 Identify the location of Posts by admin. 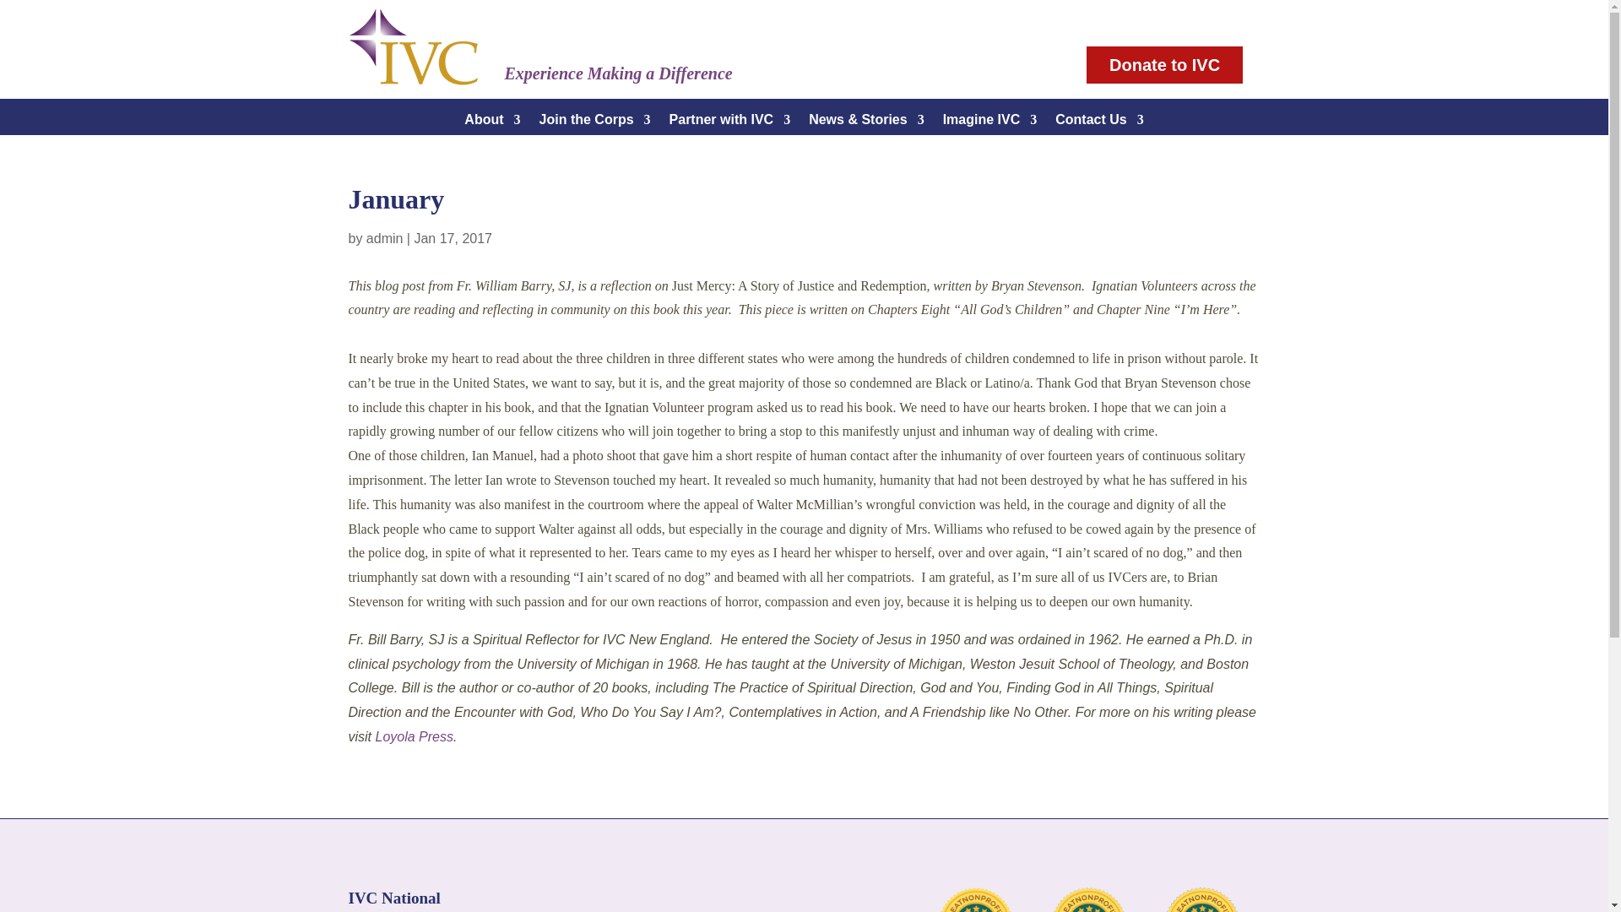
(385, 238).